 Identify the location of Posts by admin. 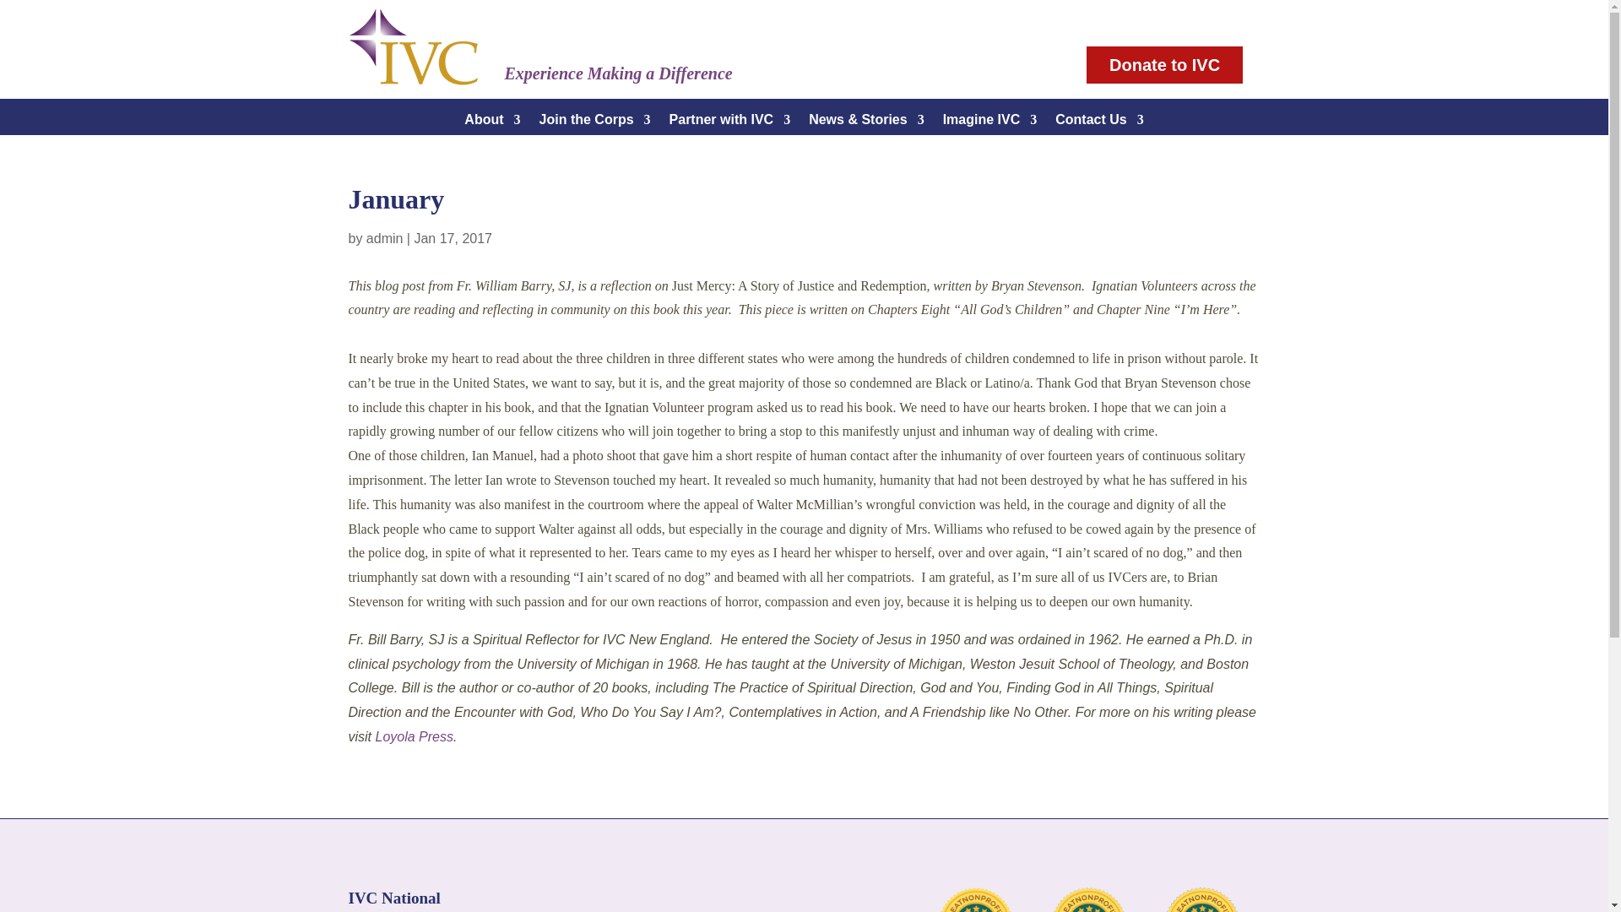
(385, 238).